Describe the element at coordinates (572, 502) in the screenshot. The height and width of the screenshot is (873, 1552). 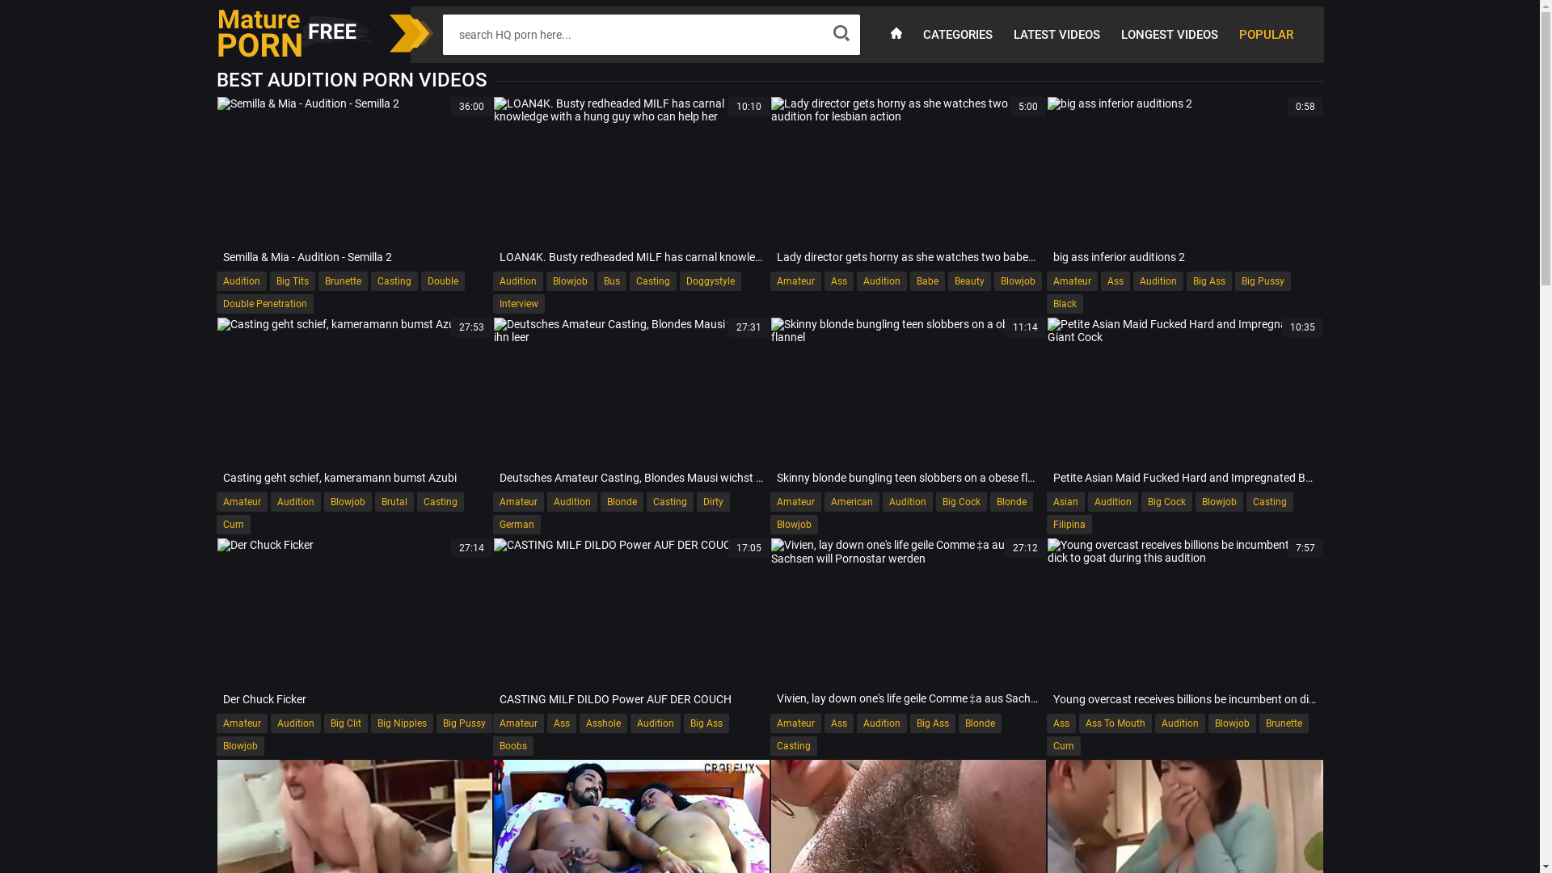
I see `Audition` at that location.